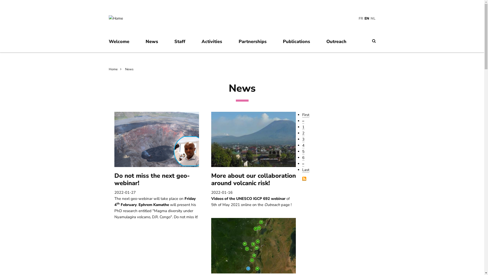 The height and width of the screenshot is (275, 488). I want to click on Search, so click(374, 41).